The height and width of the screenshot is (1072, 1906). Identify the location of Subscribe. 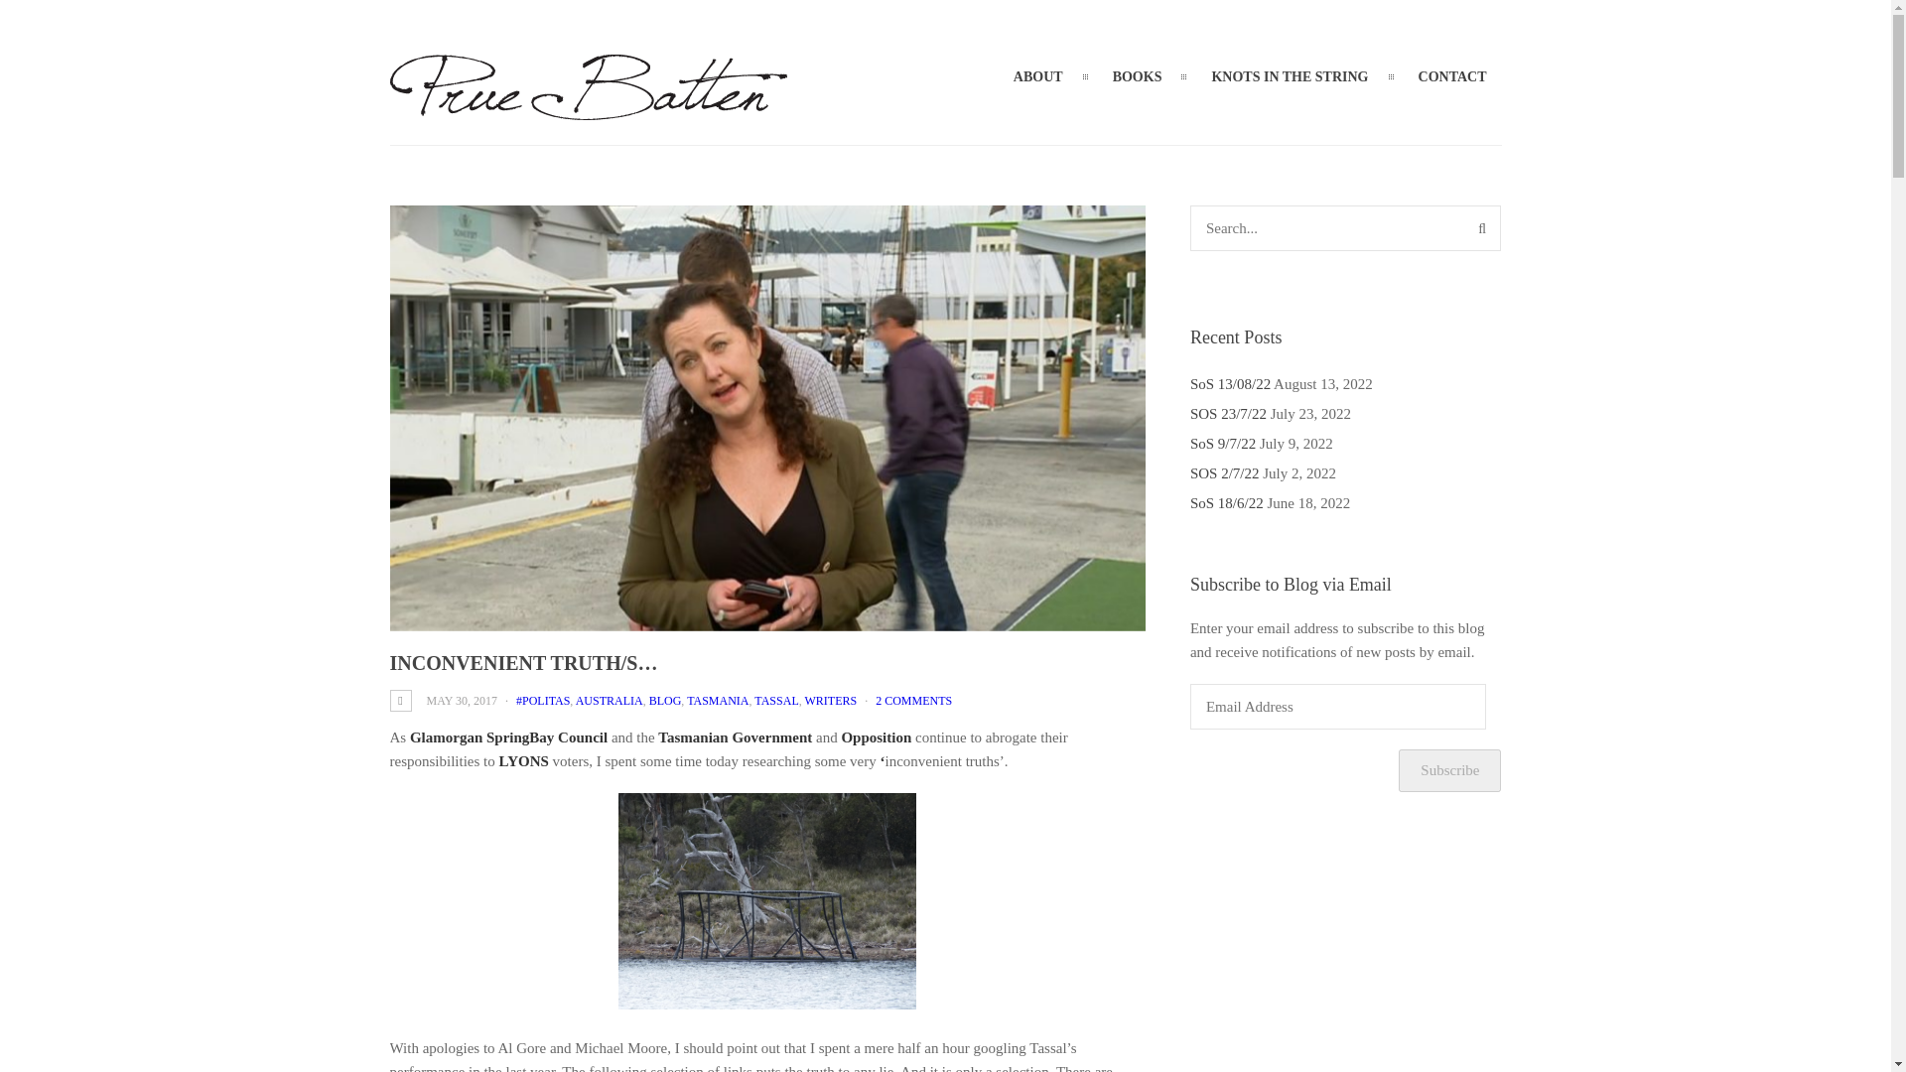
(1449, 770).